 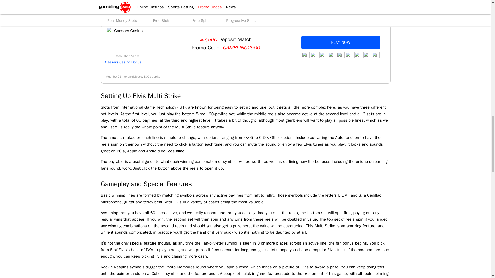 I want to click on PayNearMe, so click(x=367, y=55).